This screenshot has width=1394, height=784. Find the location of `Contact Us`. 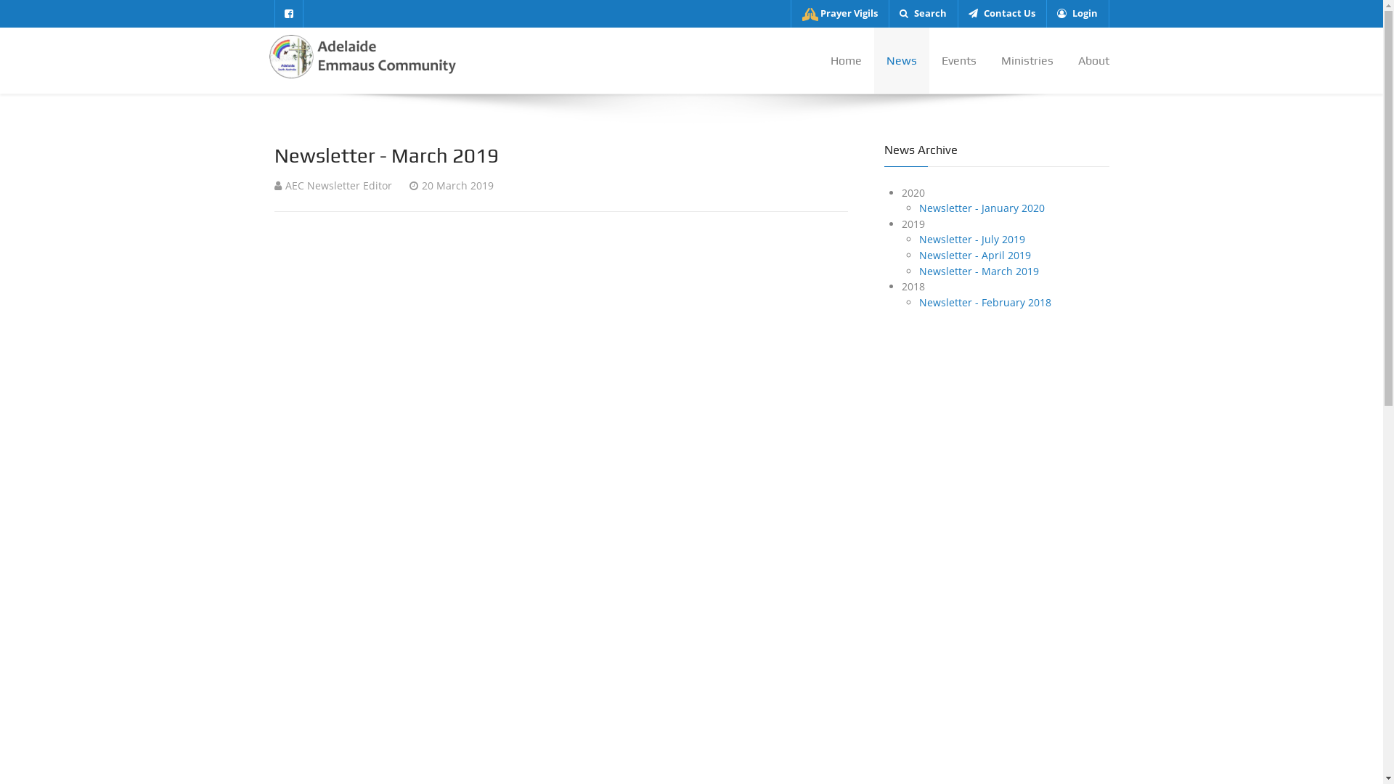

Contact Us is located at coordinates (984, 589).